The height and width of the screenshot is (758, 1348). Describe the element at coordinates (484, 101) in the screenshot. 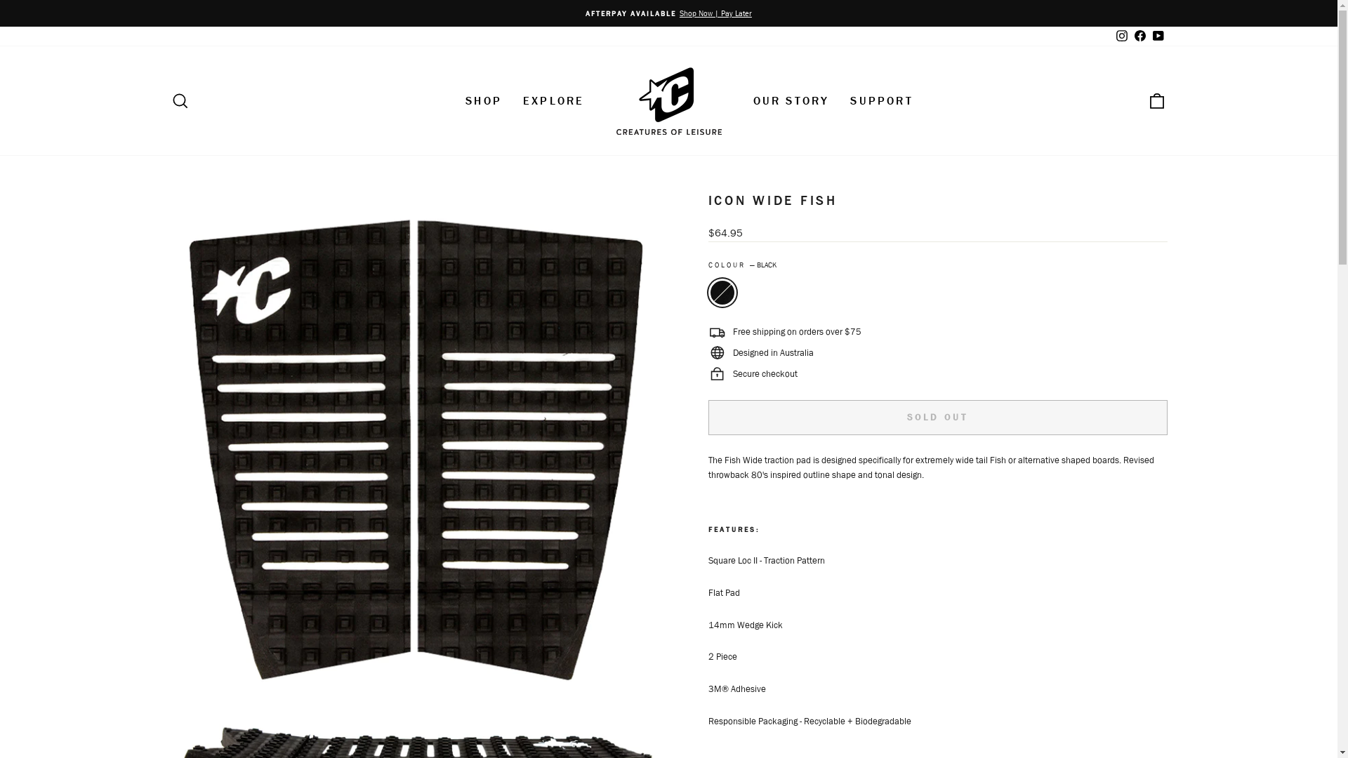

I see `SHOP` at that location.